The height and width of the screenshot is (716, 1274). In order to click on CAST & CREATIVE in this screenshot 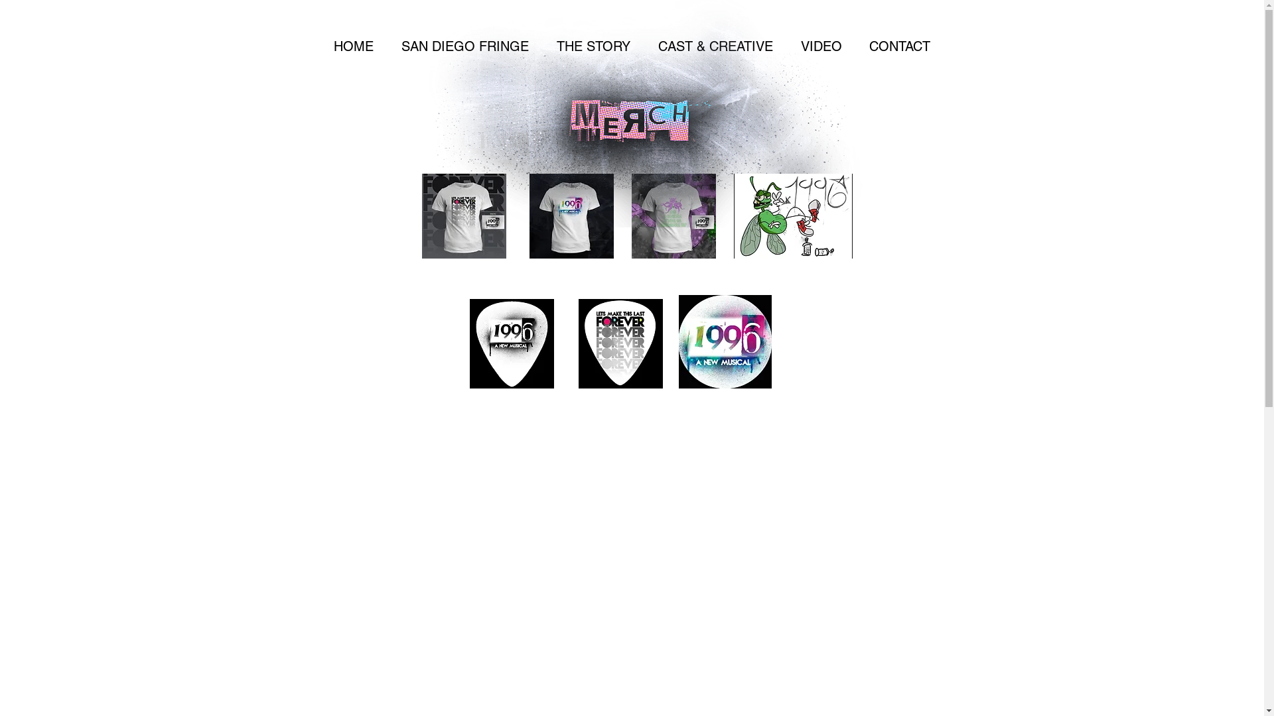, I will do `click(715, 46)`.